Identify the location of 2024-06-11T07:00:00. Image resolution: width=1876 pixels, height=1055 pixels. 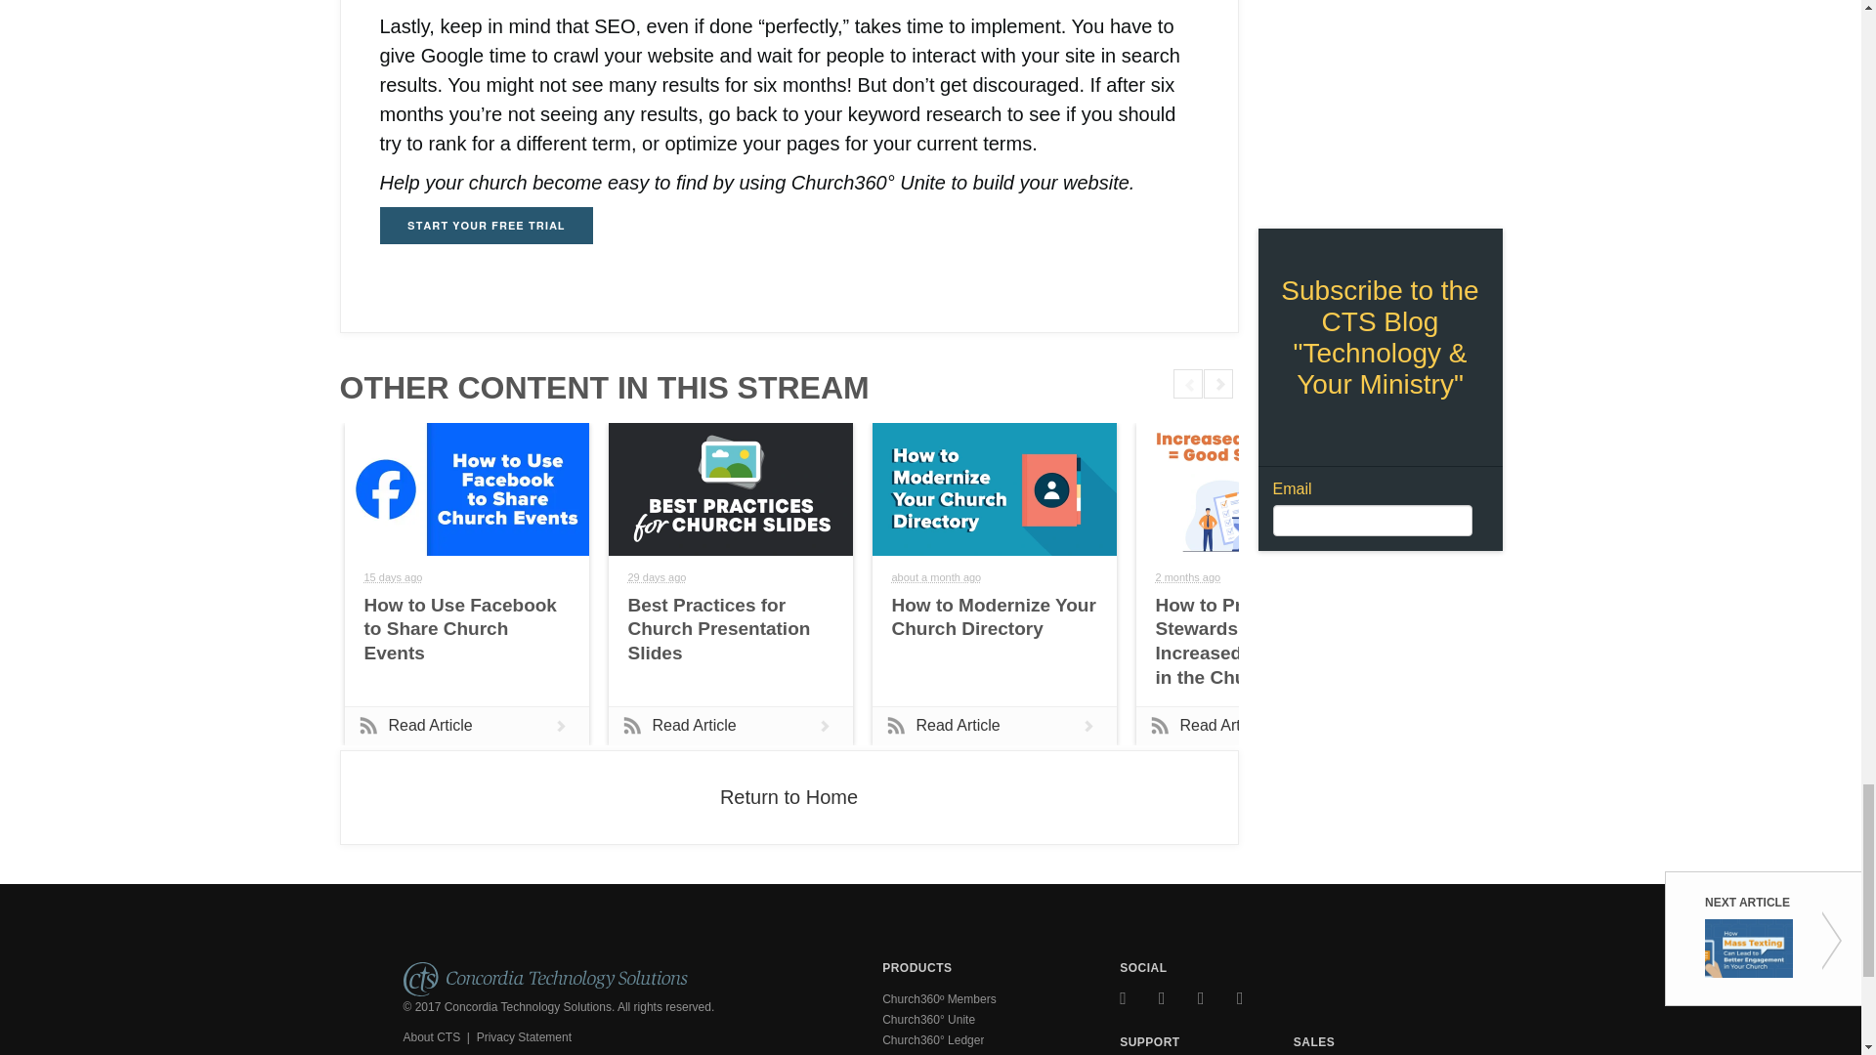
(936, 577).